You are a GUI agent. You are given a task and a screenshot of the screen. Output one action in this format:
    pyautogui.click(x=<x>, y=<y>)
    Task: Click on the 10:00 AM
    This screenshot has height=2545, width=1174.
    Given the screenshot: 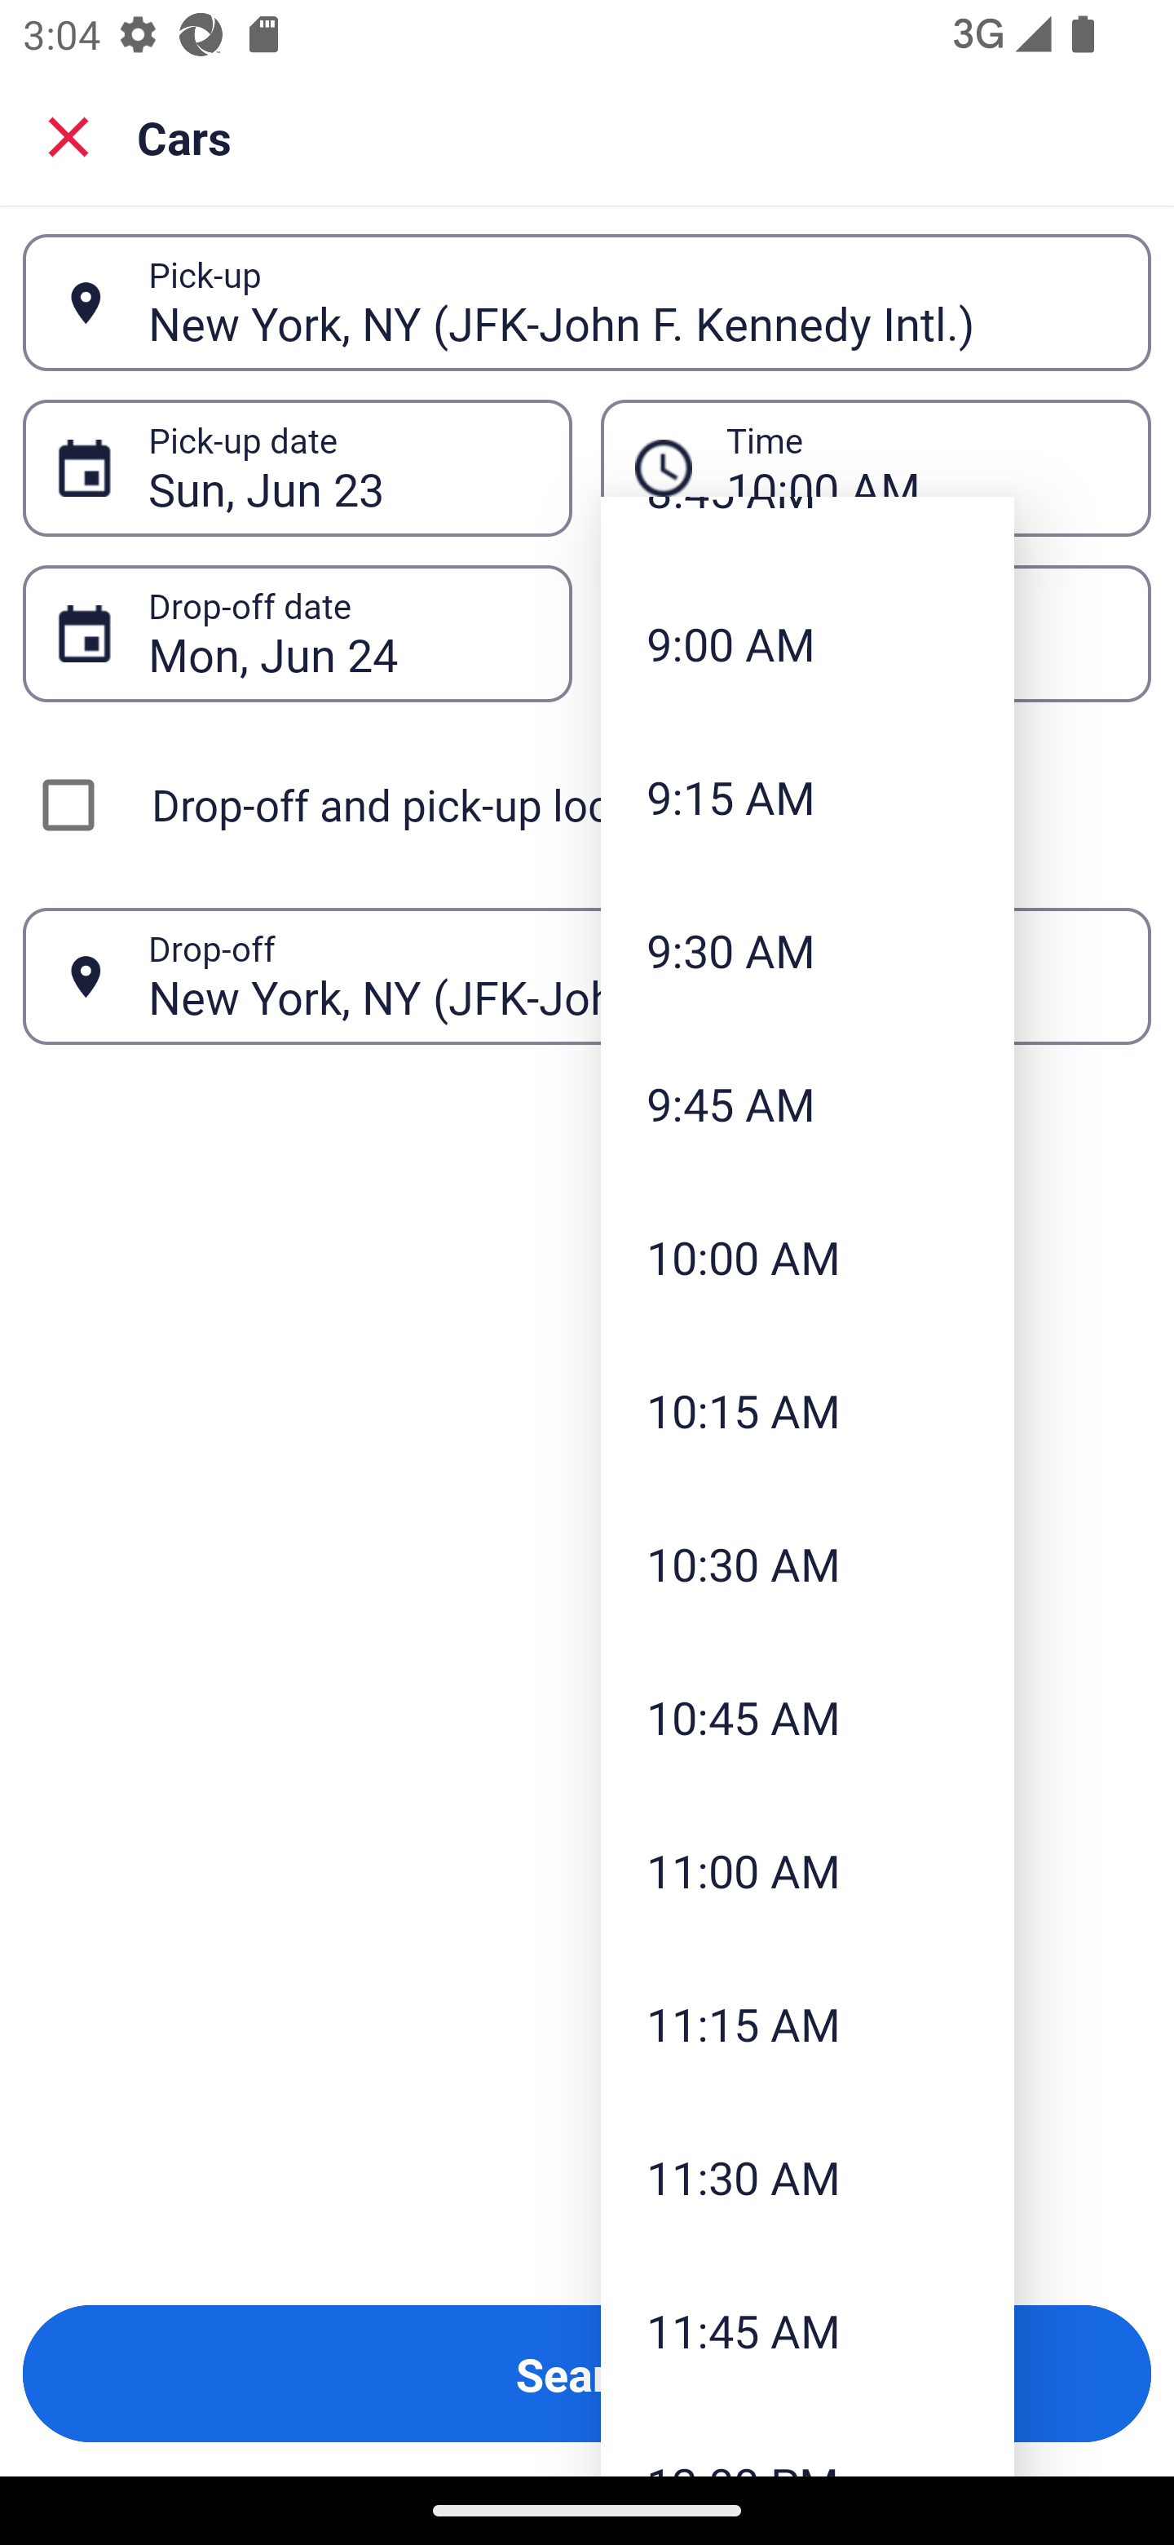 What is the action you would take?
    pyautogui.click(x=807, y=1256)
    